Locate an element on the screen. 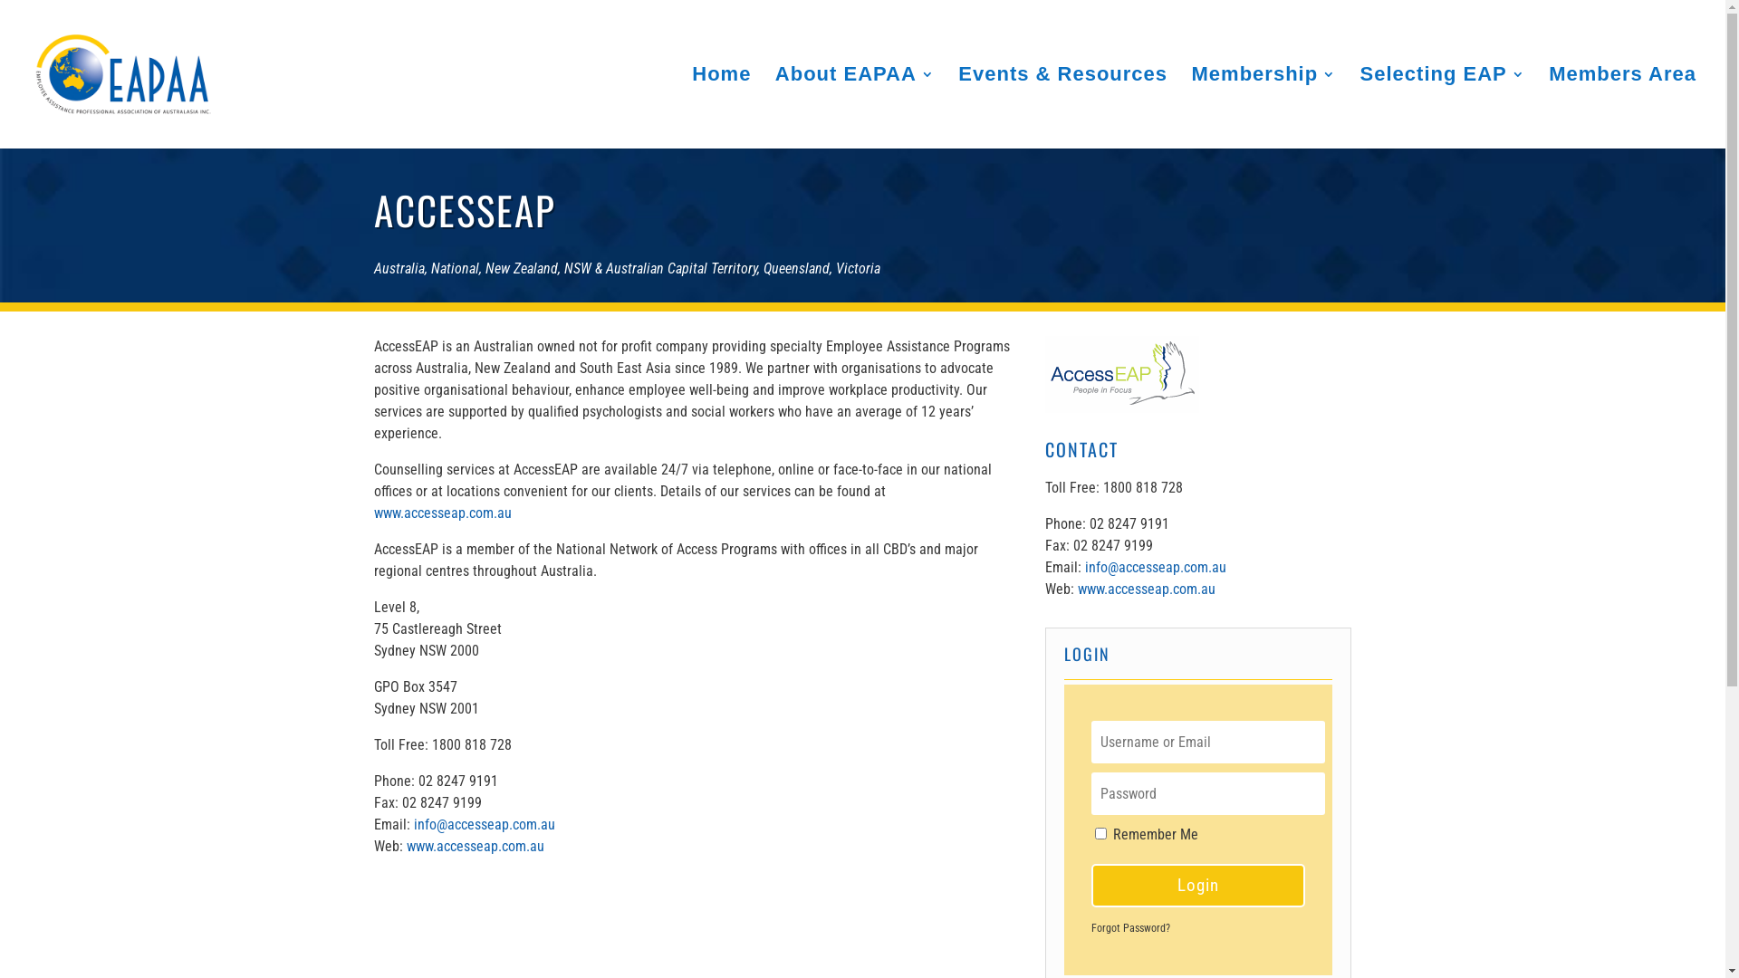  www.accesseap.com.au is located at coordinates (442, 513).